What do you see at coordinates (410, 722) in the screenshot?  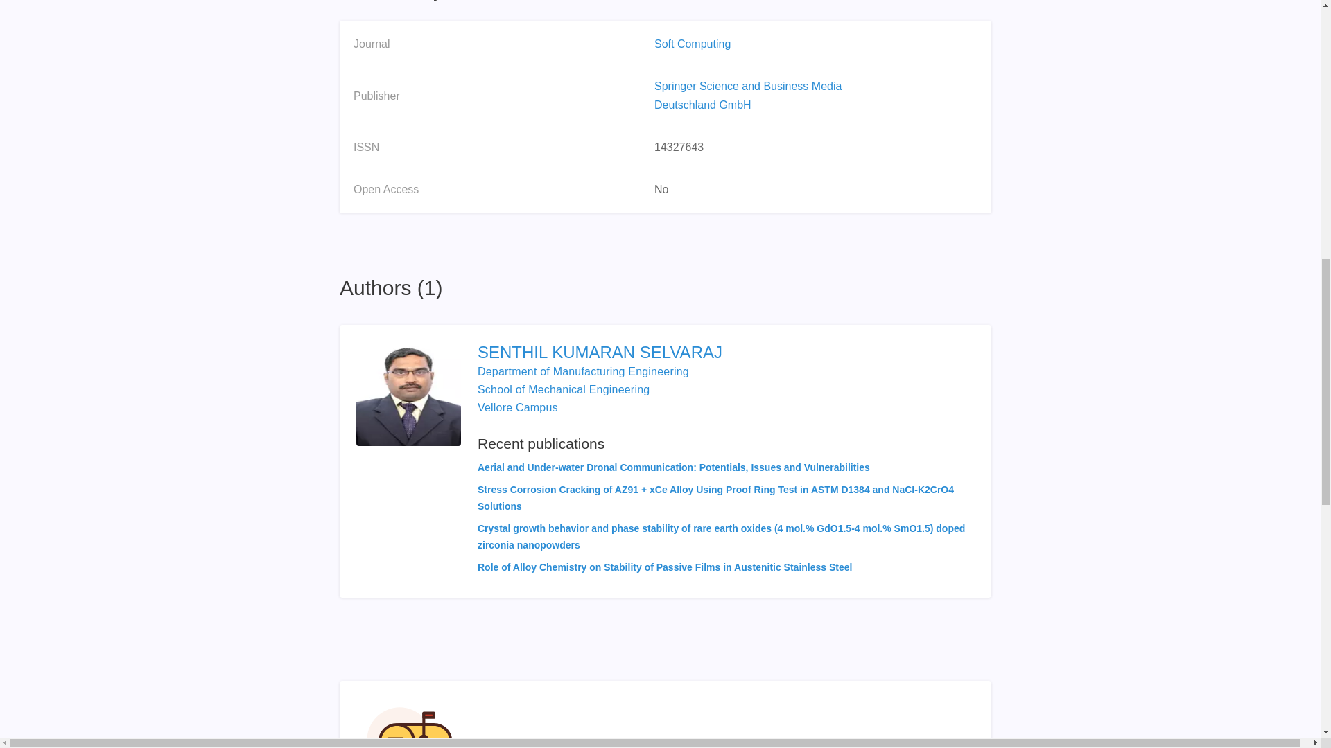 I see `Subscribe form hero illustration` at bounding box center [410, 722].